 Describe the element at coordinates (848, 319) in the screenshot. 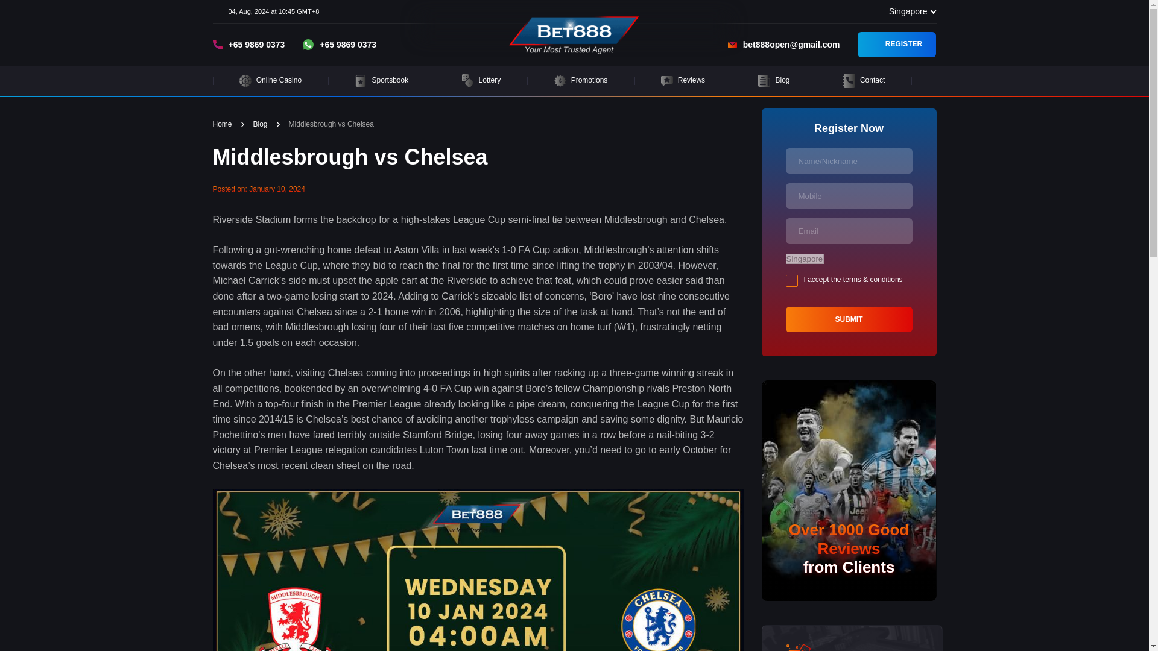

I see `Submit` at that location.